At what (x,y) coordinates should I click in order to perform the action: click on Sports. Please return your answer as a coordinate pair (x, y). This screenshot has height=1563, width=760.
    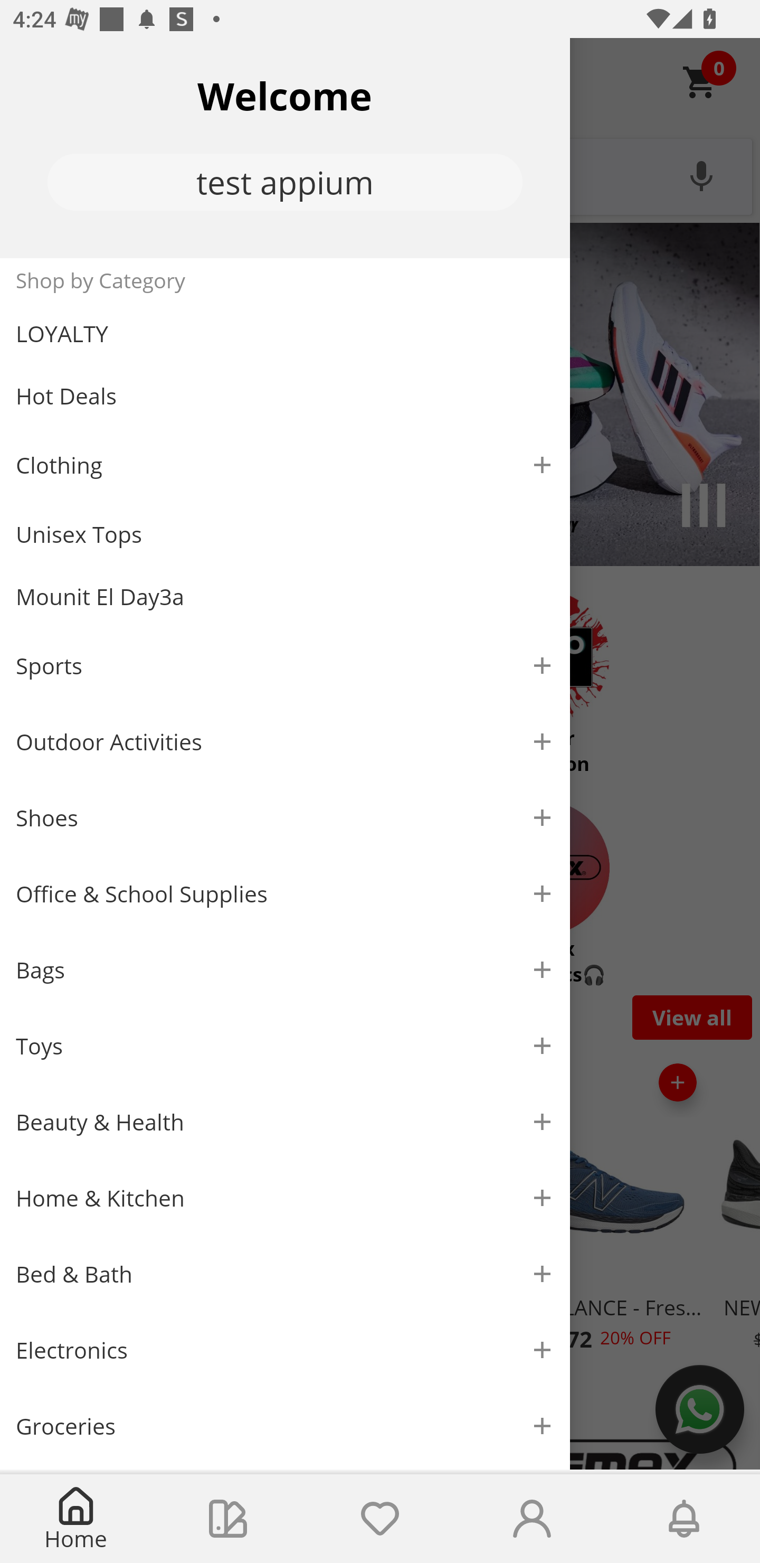
    Looking at the image, I should click on (285, 665).